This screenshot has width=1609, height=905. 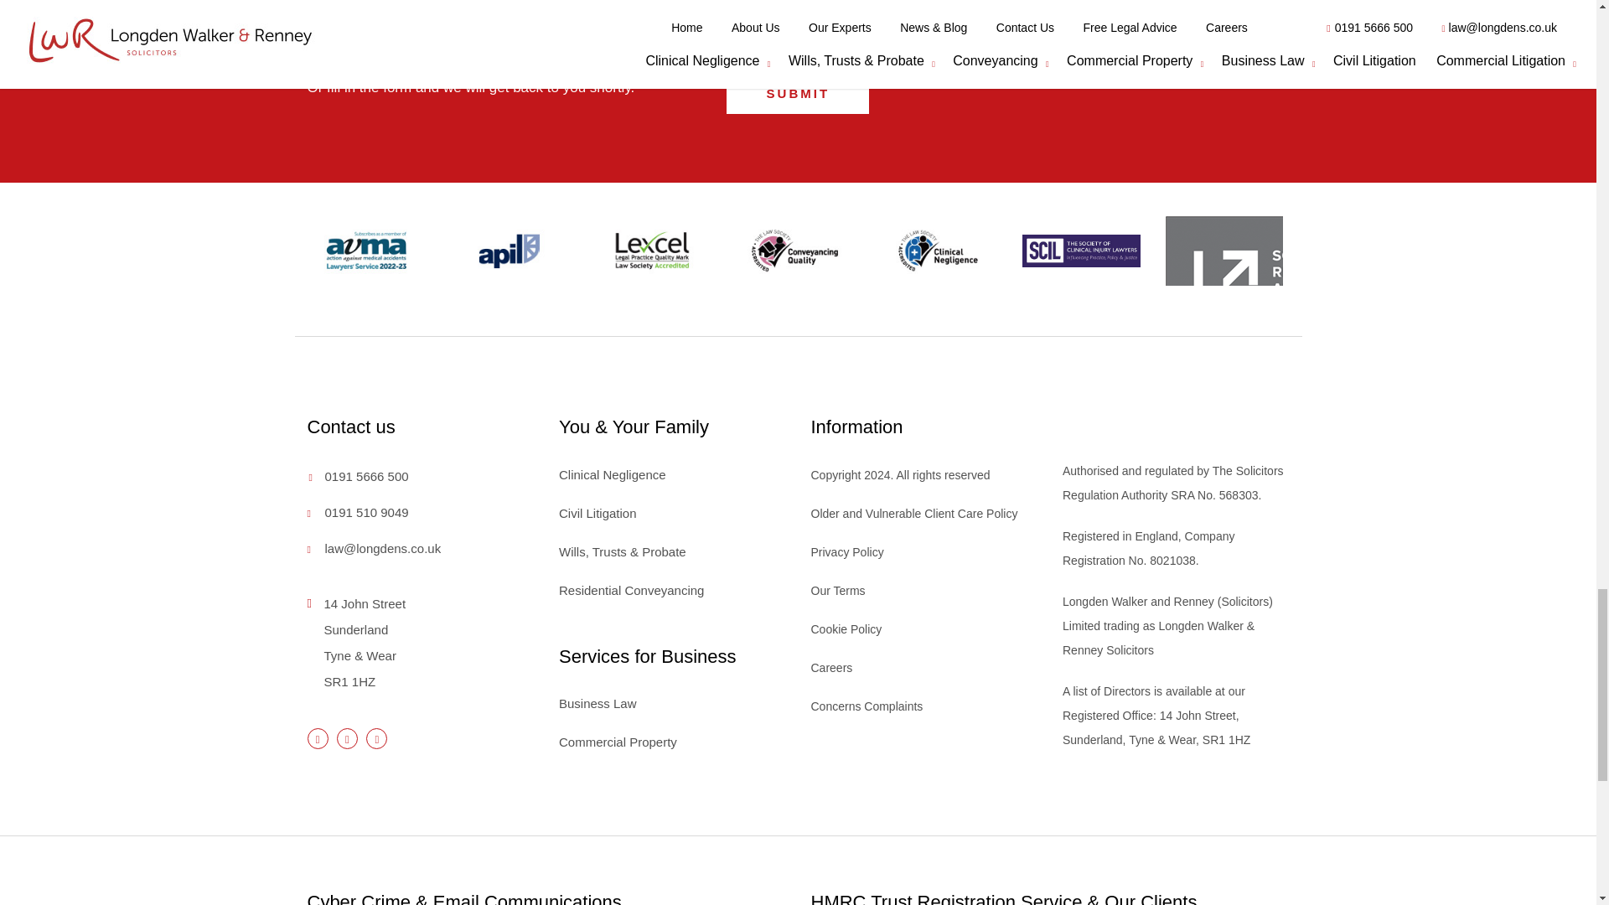 What do you see at coordinates (798, 94) in the screenshot?
I see `Submit` at bounding box center [798, 94].